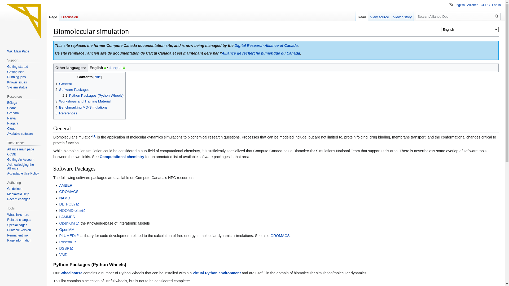 The height and width of the screenshot is (286, 509). Describe the element at coordinates (16, 72) in the screenshot. I see `Getting help` at that location.